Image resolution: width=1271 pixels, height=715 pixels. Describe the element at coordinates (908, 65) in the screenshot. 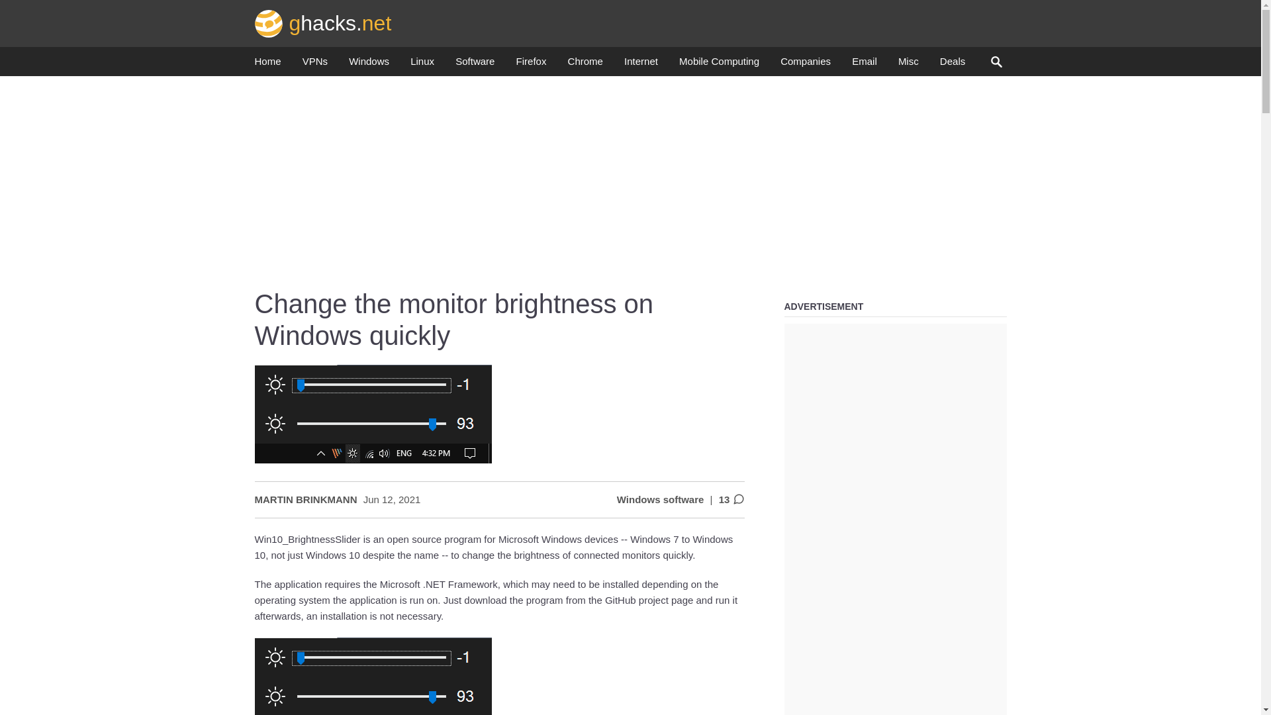

I see `Misc` at that location.